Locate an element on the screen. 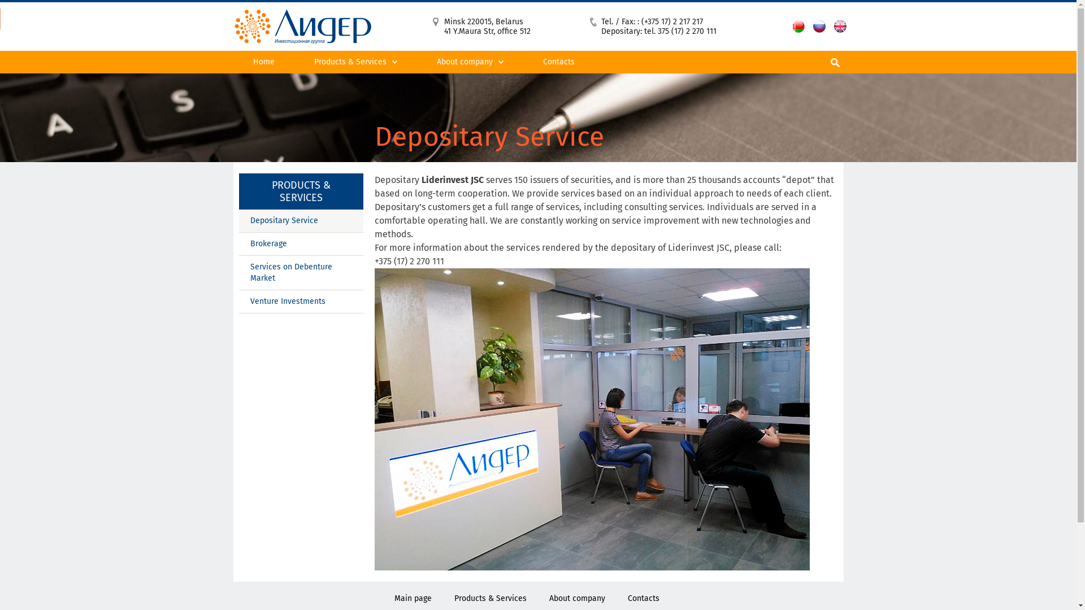 This screenshot has height=610, width=1085. Home is located at coordinates (263, 62).